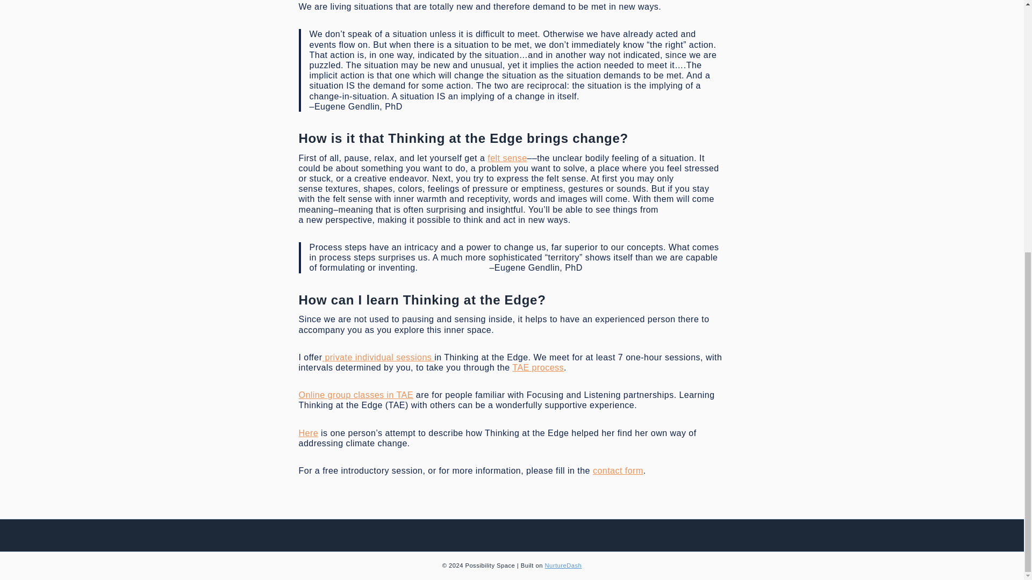 The width and height of the screenshot is (1032, 580). Describe the element at coordinates (618, 470) in the screenshot. I see `contact form` at that location.